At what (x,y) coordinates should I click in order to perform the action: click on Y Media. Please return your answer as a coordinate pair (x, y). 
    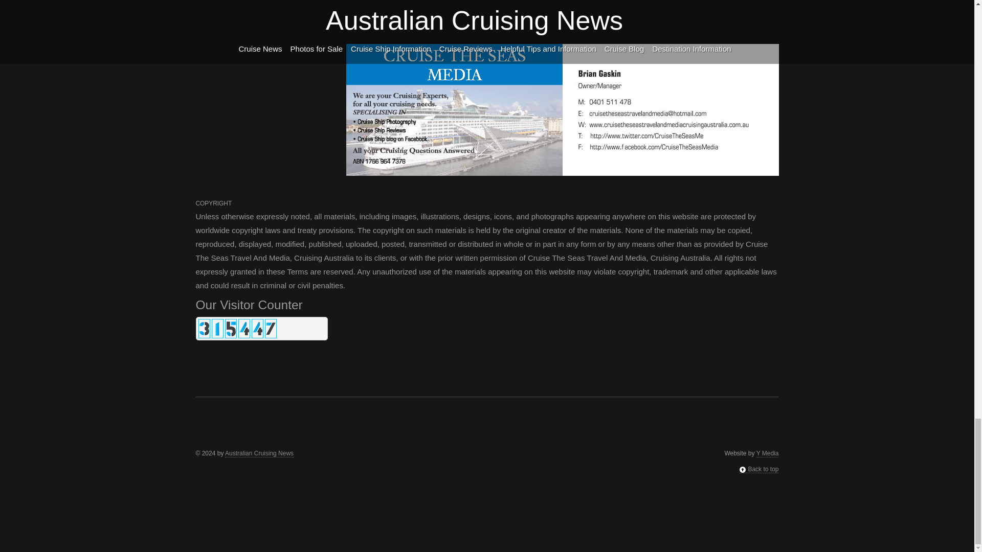
    Looking at the image, I should click on (767, 454).